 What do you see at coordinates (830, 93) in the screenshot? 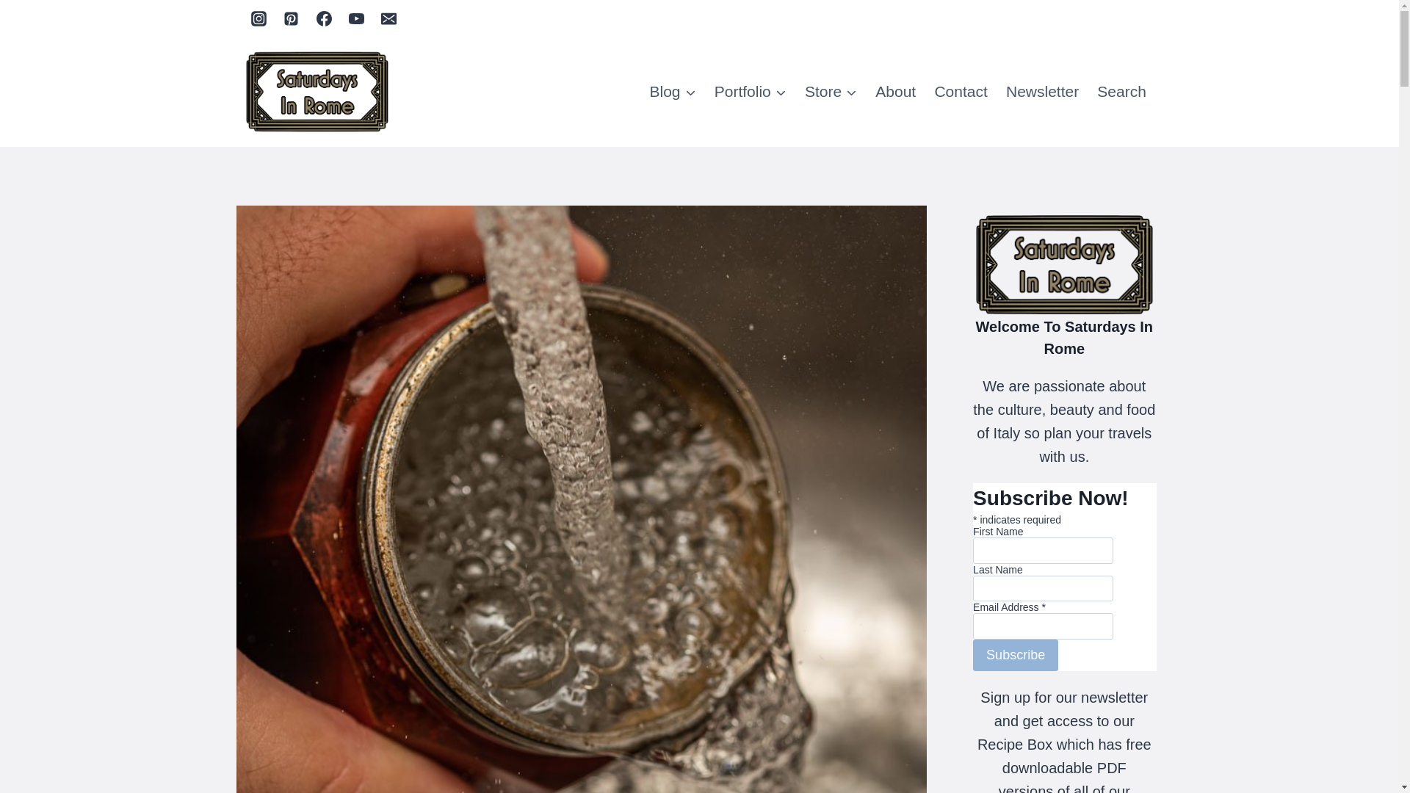
I see `Store` at bounding box center [830, 93].